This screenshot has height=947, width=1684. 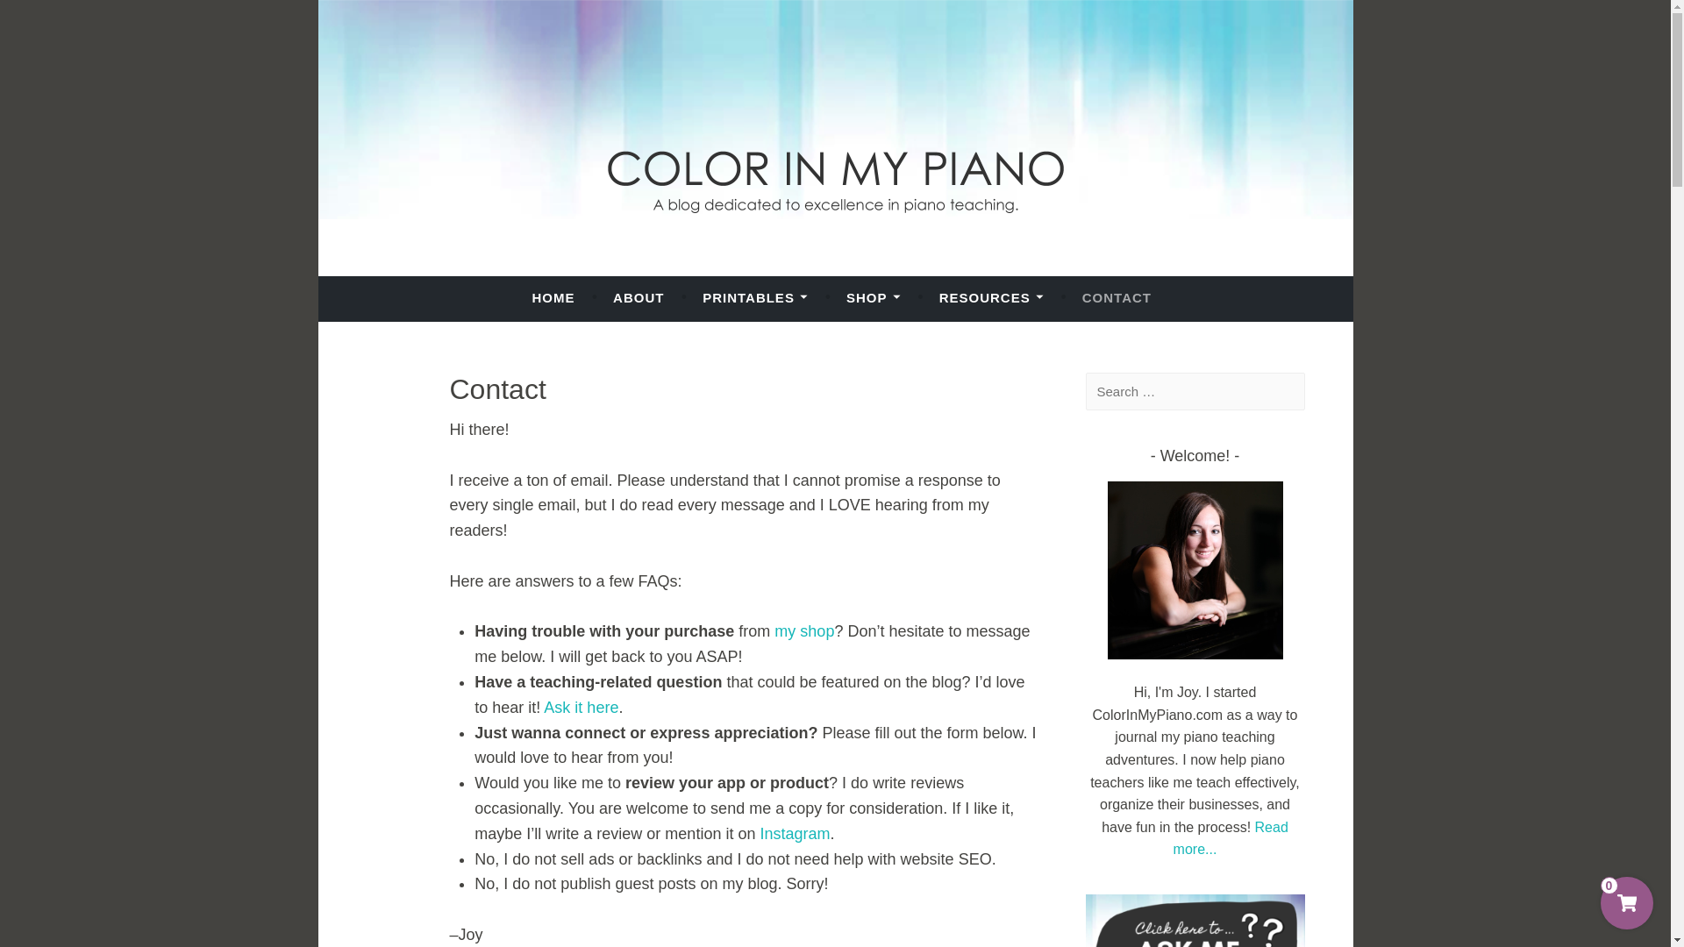 I want to click on Color In My Piano, so click(x=473, y=289).